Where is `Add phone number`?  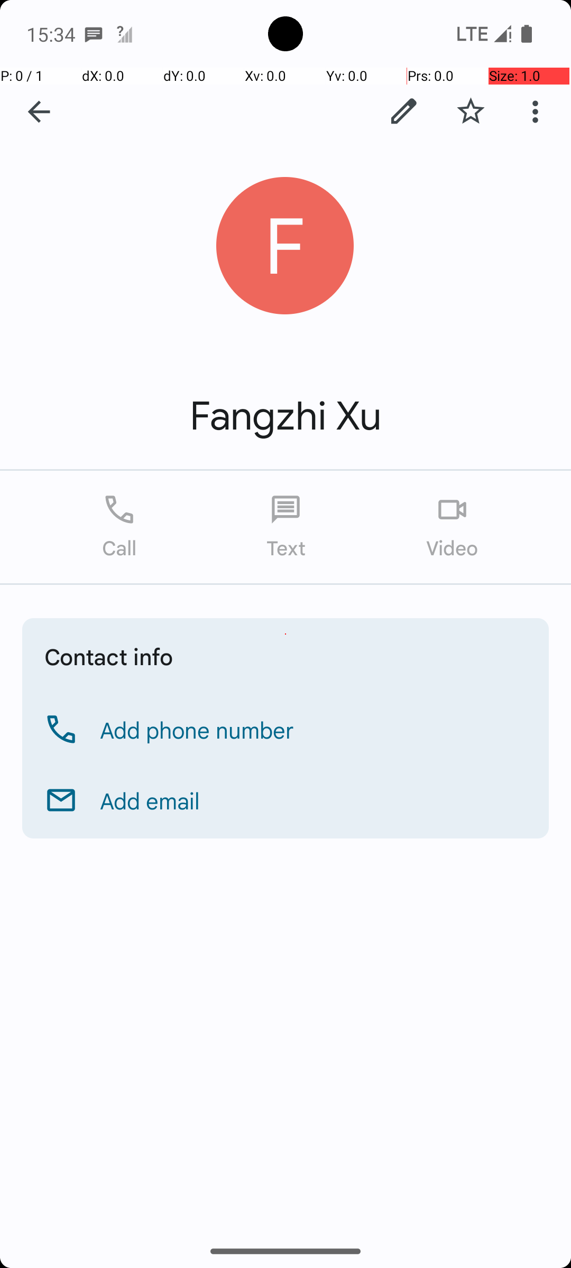
Add phone number is located at coordinates (197, 730).